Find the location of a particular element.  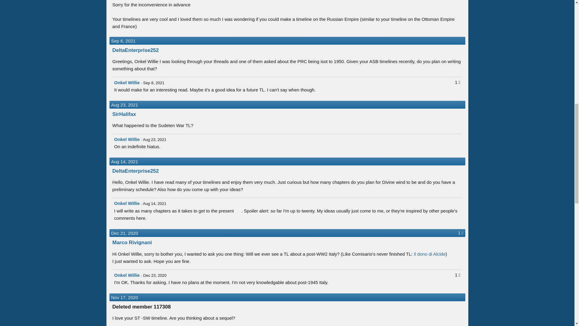

Sep 6, 2021 at 7:29 PM is located at coordinates (123, 41).